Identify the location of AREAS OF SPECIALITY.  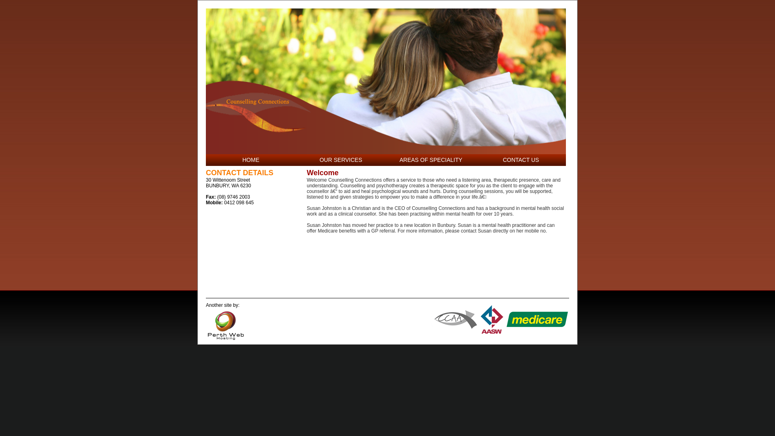
(431, 160).